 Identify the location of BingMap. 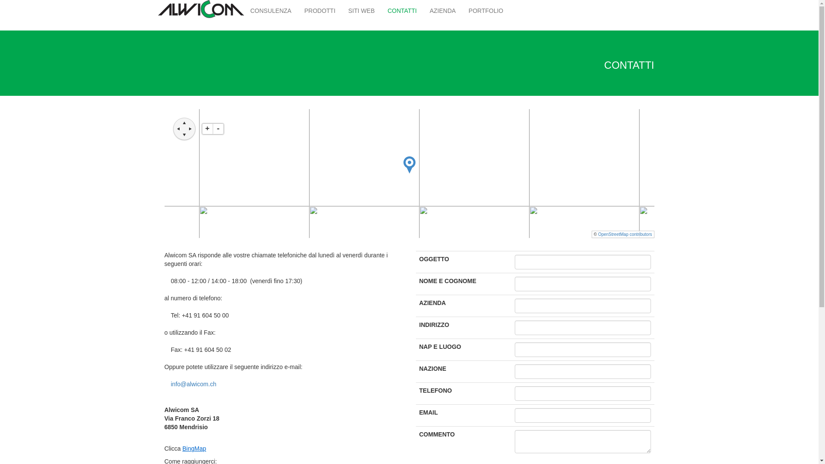
(194, 449).